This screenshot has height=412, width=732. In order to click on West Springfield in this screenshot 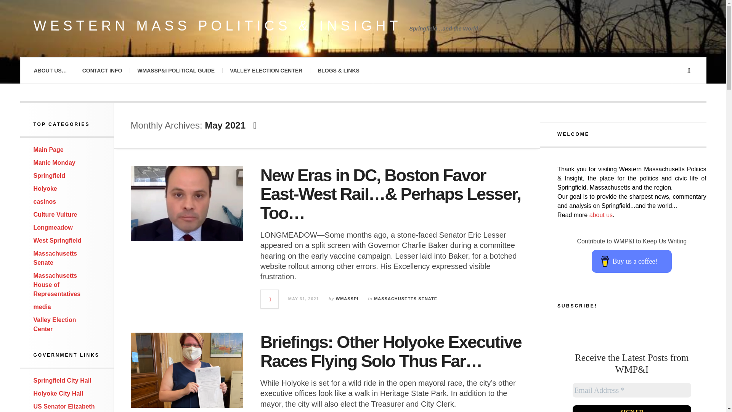, I will do `click(57, 240)`.